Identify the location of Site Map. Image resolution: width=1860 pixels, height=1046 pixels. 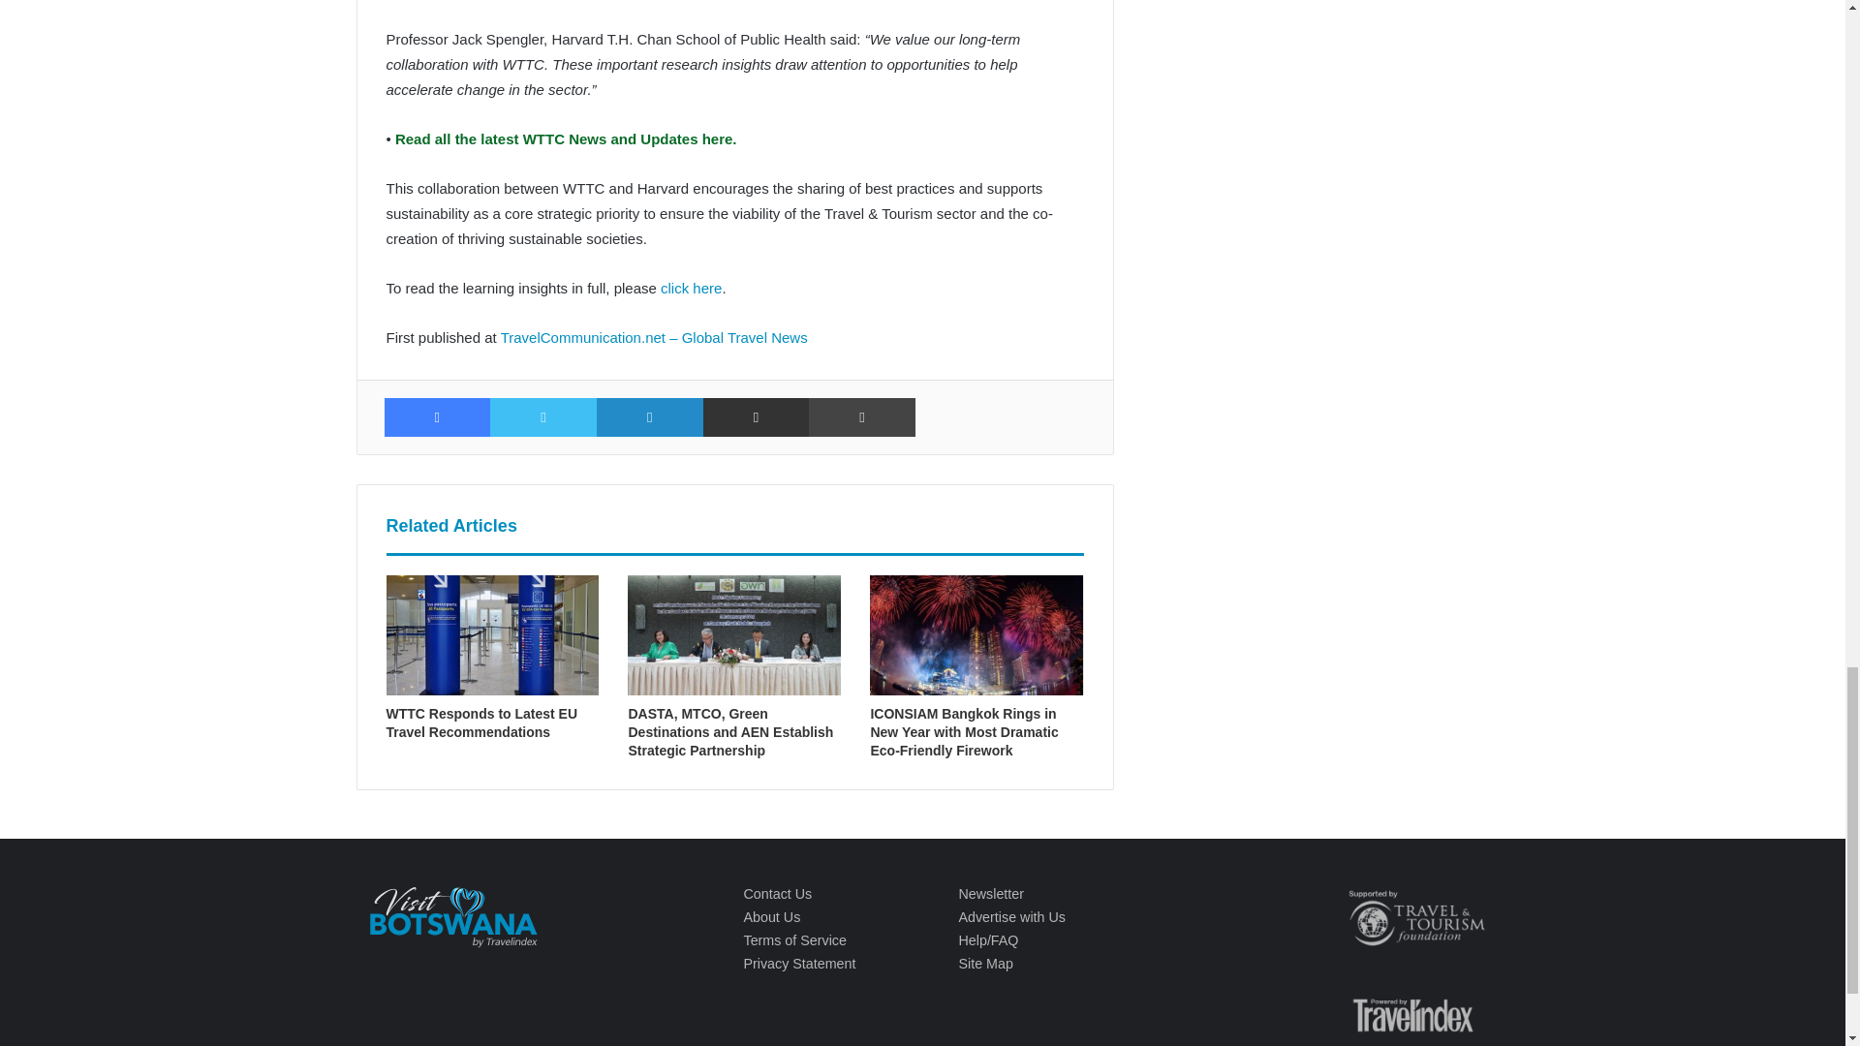
(984, 964).